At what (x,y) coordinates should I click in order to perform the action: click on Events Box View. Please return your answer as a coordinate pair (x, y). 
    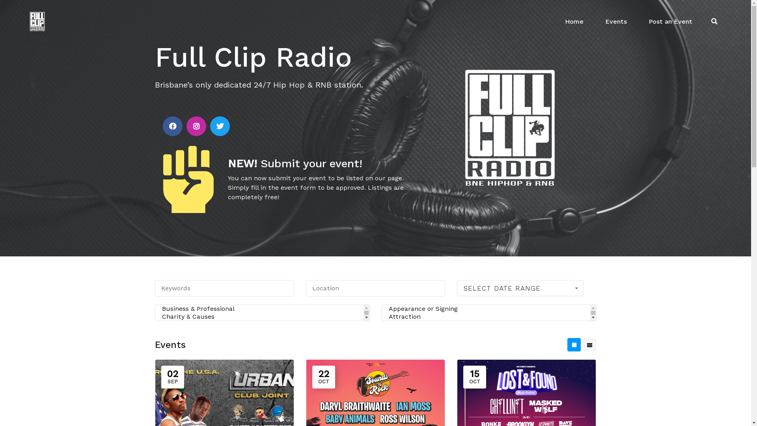
    Looking at the image, I should click on (574, 345).